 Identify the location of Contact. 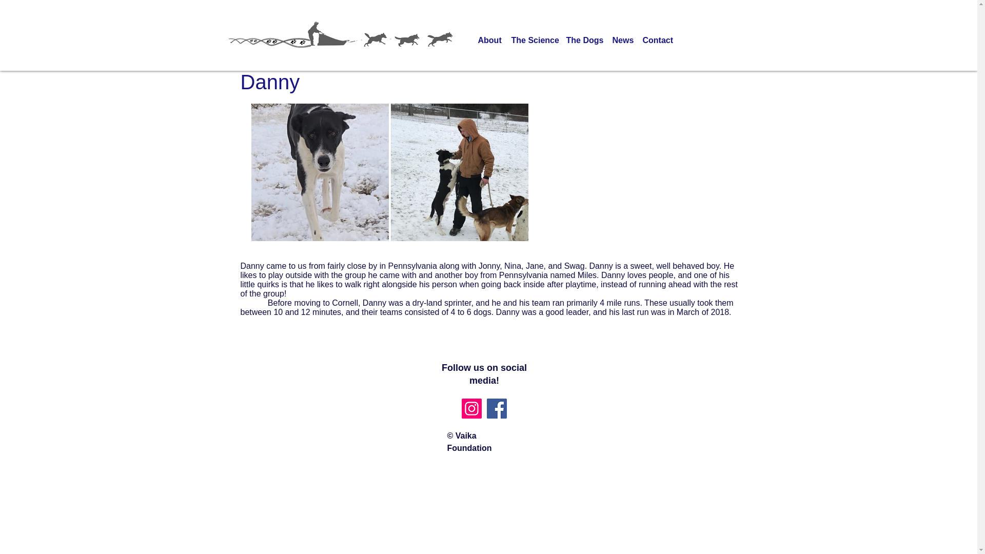
(657, 40).